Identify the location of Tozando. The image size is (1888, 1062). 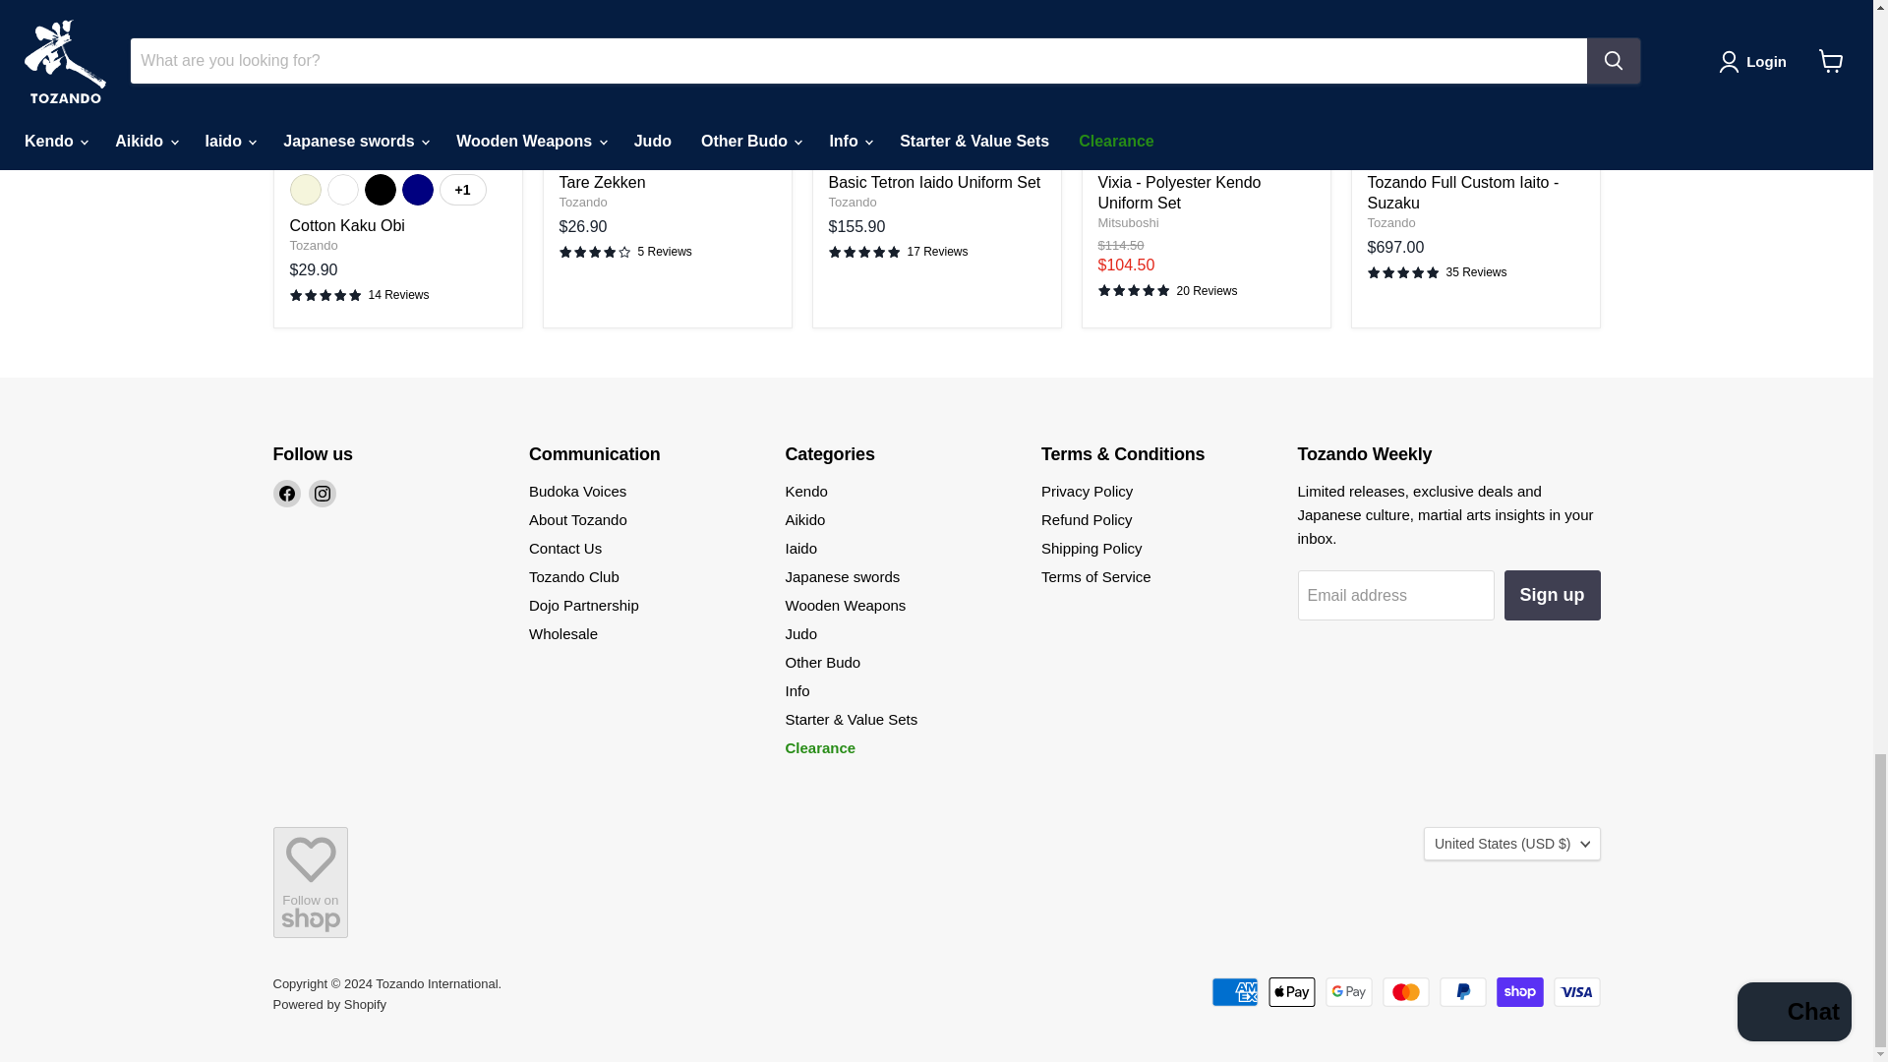
(1390, 222).